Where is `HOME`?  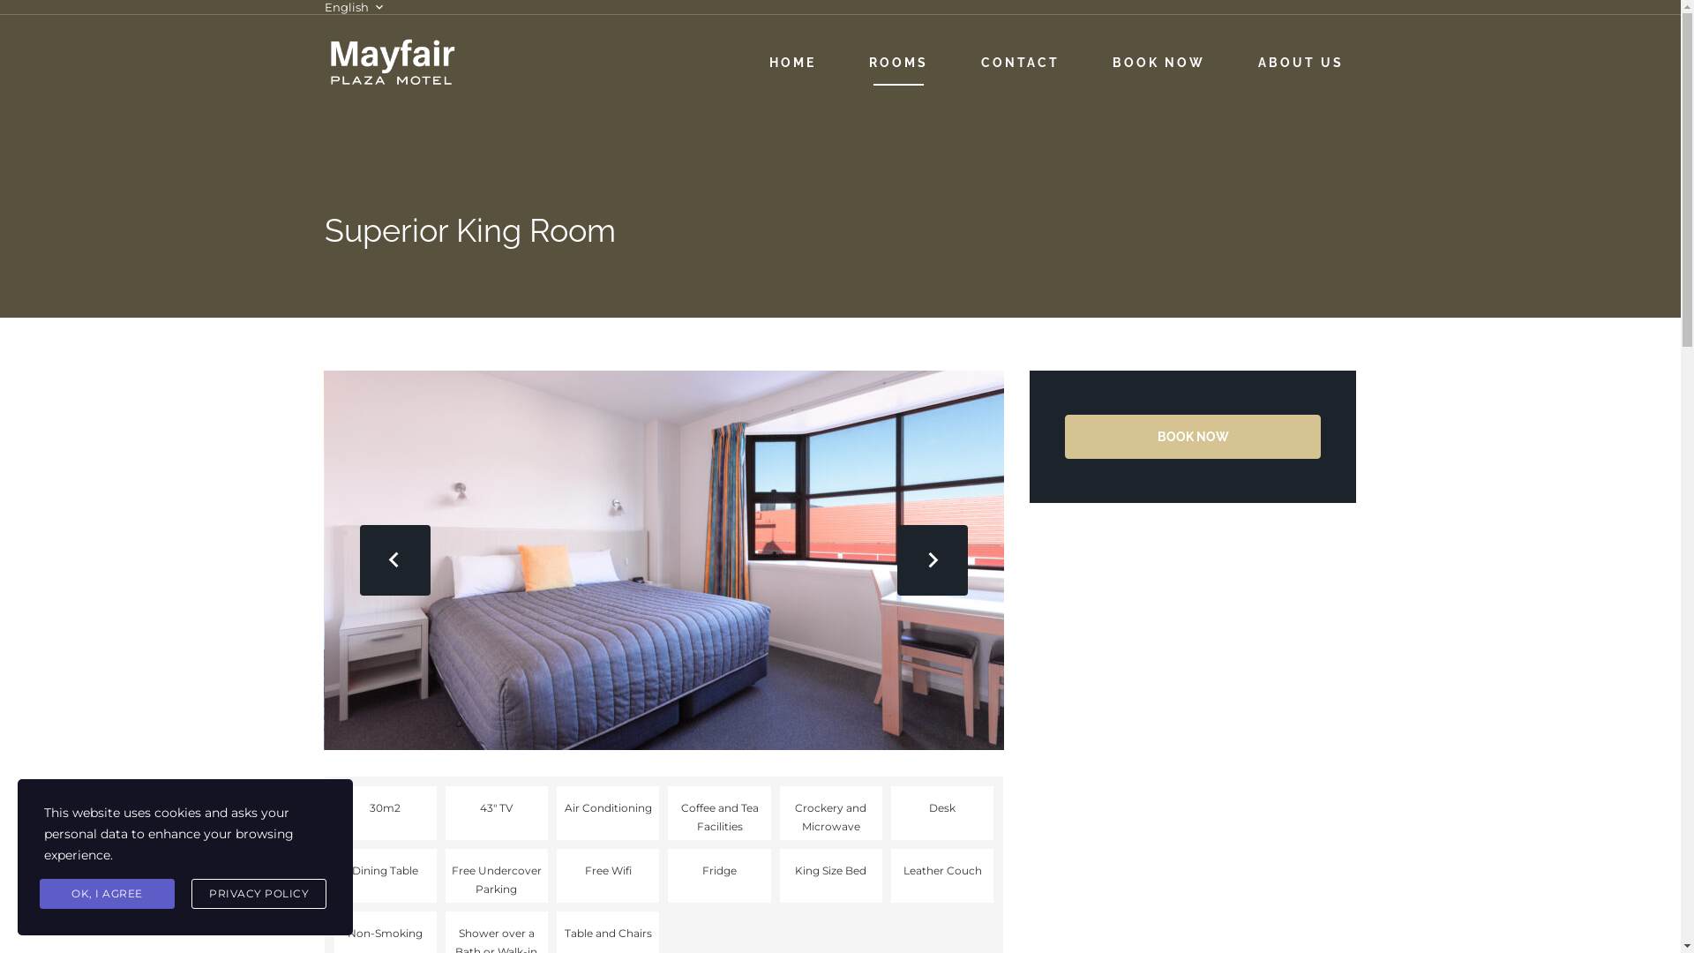 HOME is located at coordinates (792, 64).